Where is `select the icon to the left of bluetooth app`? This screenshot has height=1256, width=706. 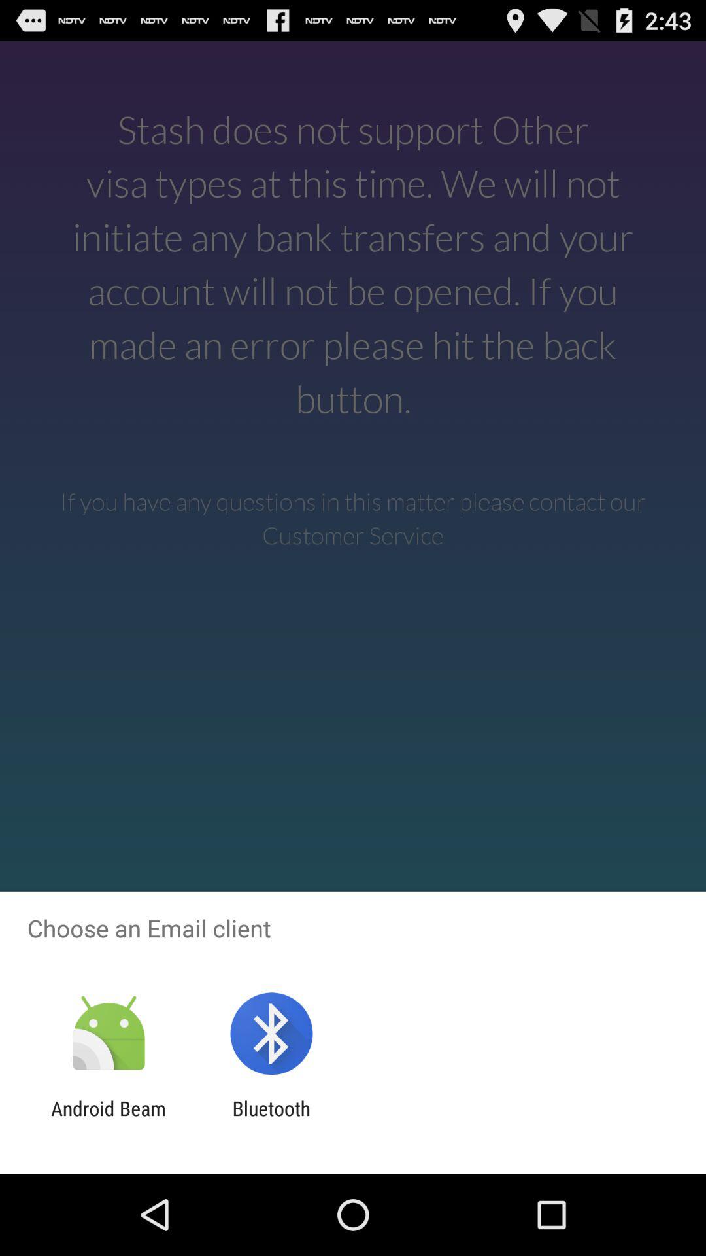 select the icon to the left of bluetooth app is located at coordinates (109, 1120).